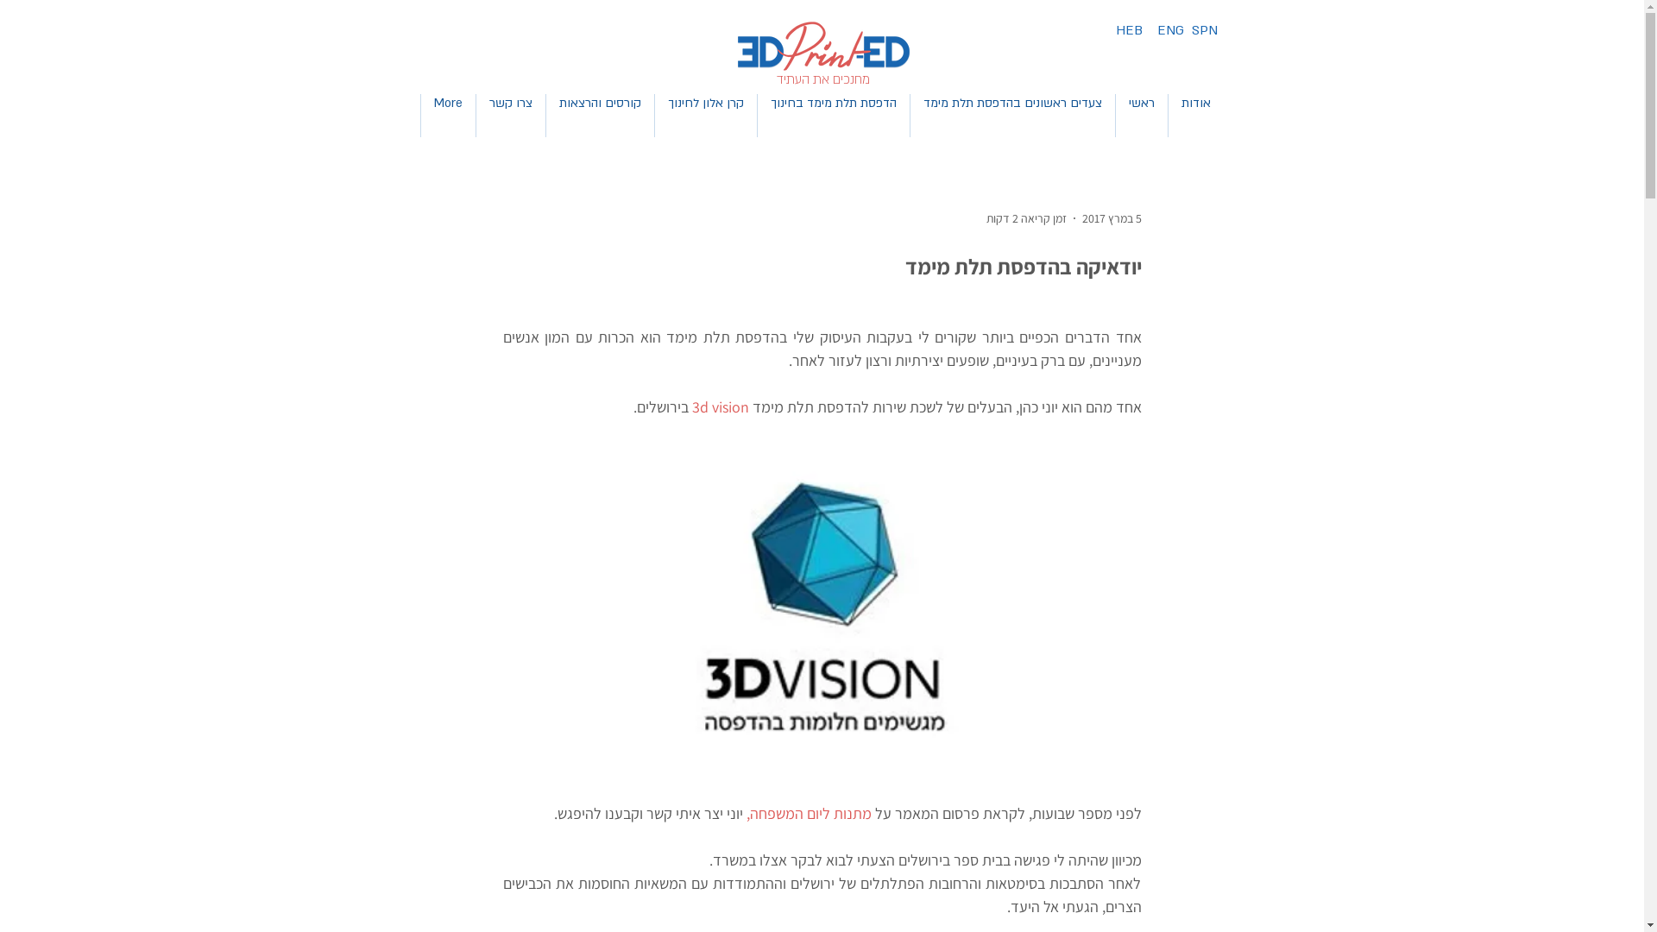 Image resolution: width=1657 pixels, height=932 pixels. I want to click on SPN, so click(1205, 31).